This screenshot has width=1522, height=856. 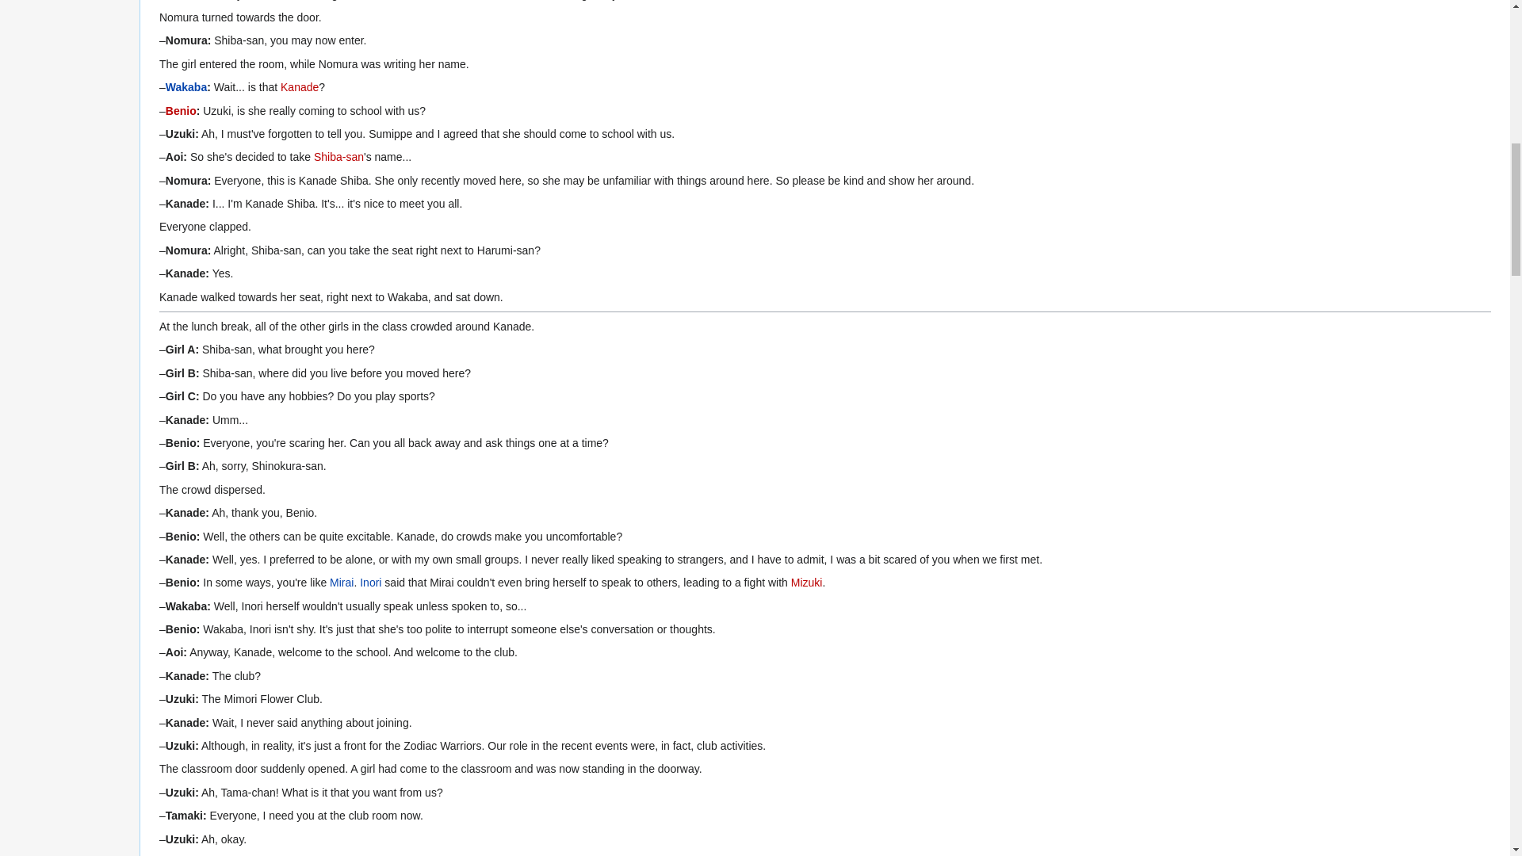 I want to click on Mirai, so click(x=341, y=582).